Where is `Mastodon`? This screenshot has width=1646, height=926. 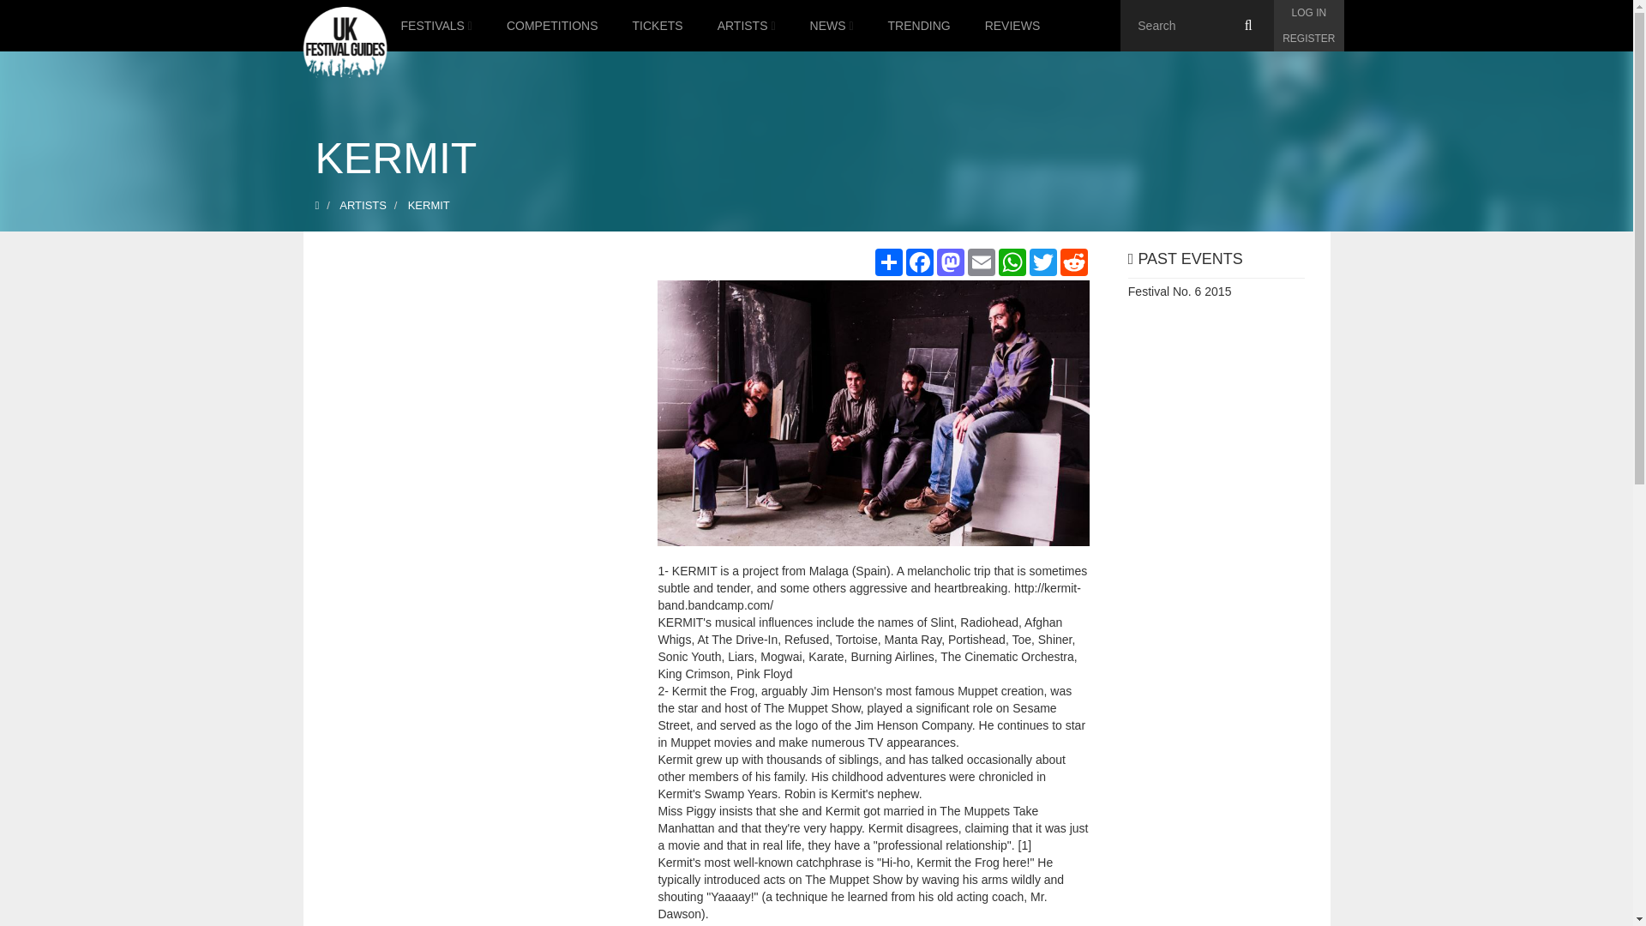 Mastodon is located at coordinates (950, 262).